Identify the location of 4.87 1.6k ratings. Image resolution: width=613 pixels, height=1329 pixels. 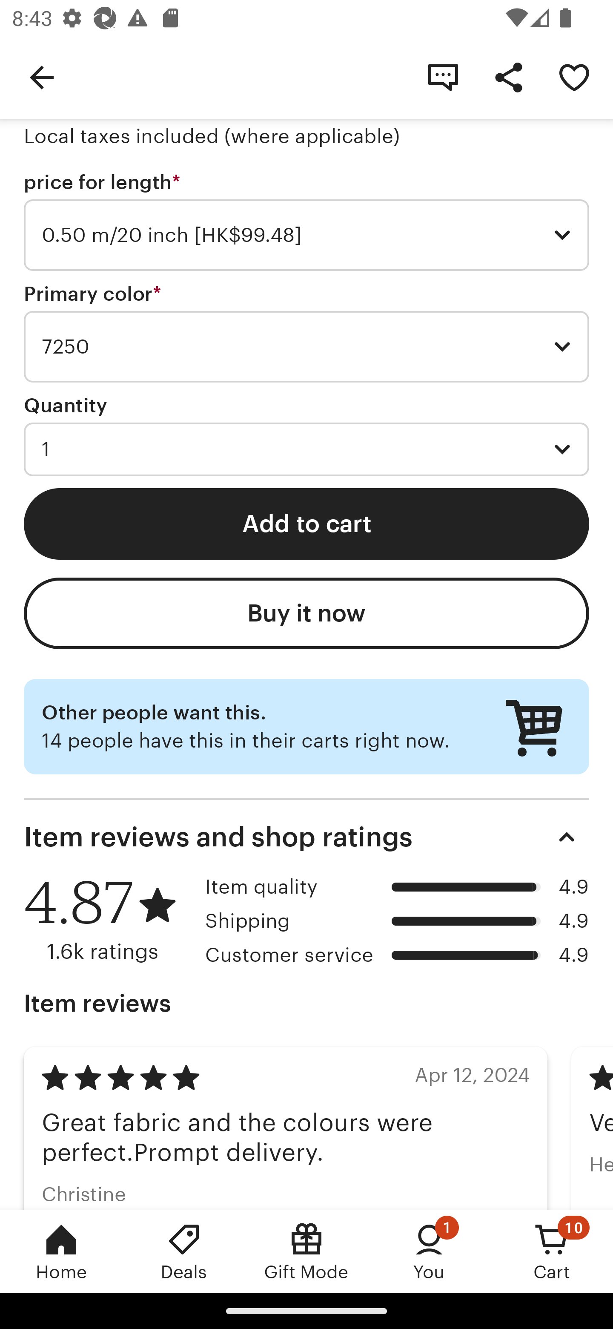
(108, 920).